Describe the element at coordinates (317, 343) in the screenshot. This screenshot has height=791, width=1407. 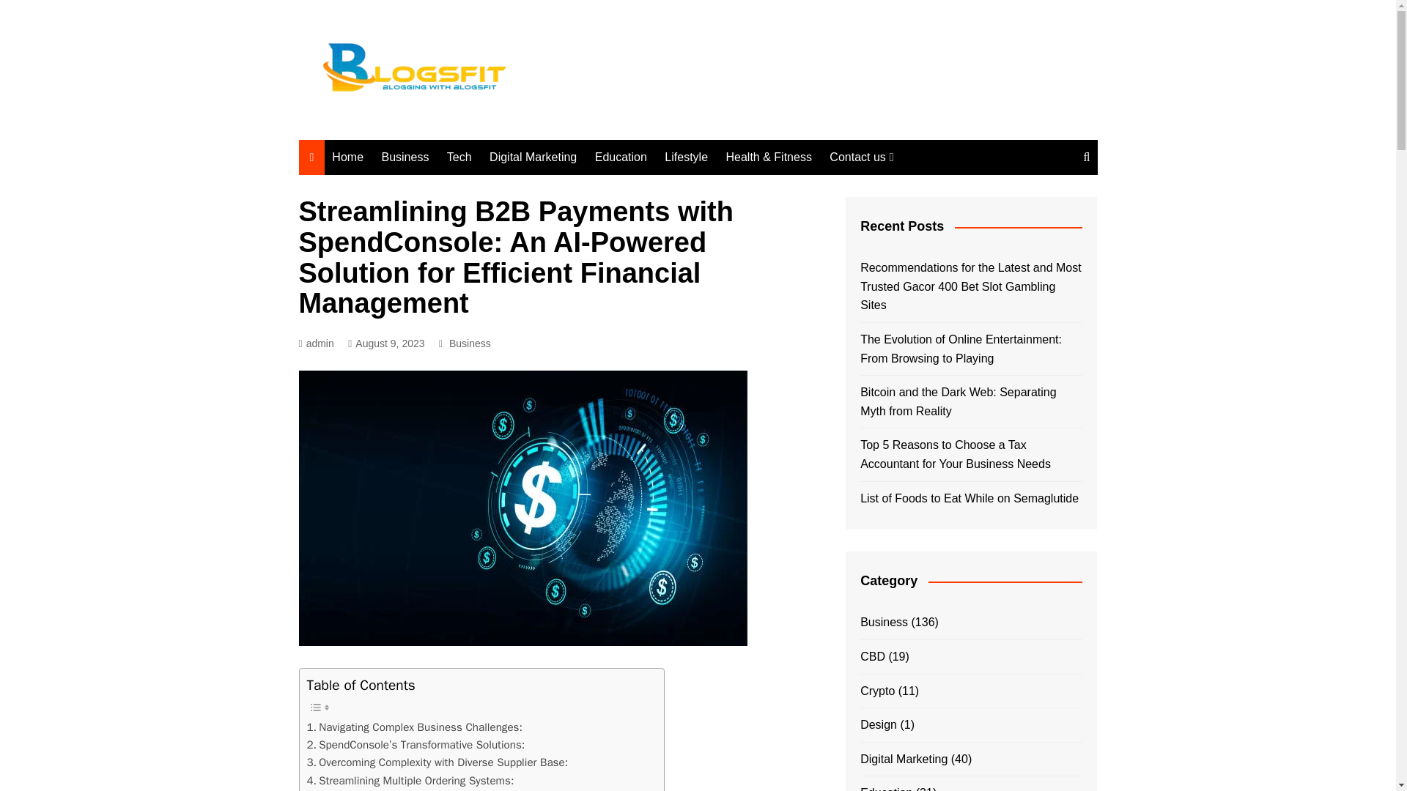
I see `admin` at that location.